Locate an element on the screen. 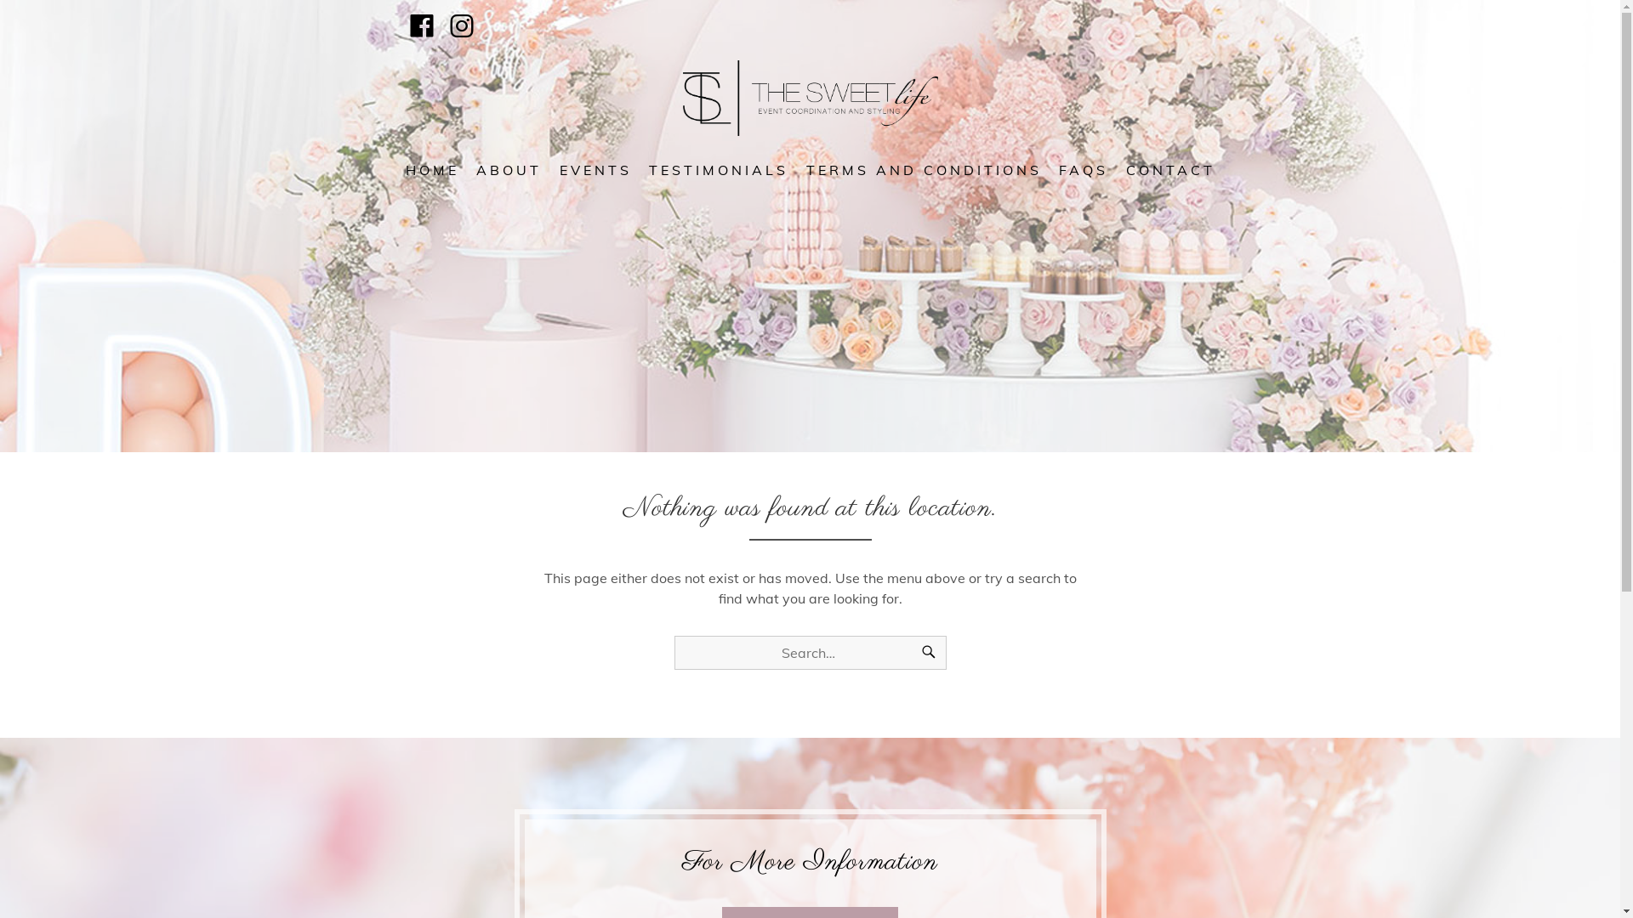  CONTACT is located at coordinates (1170, 170).